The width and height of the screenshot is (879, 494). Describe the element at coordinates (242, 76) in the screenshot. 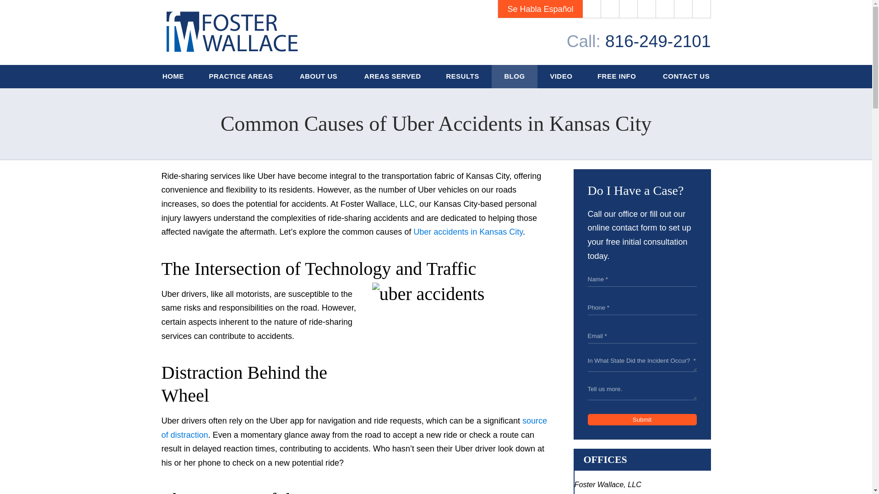

I see `PRACTICE AREAS` at that location.